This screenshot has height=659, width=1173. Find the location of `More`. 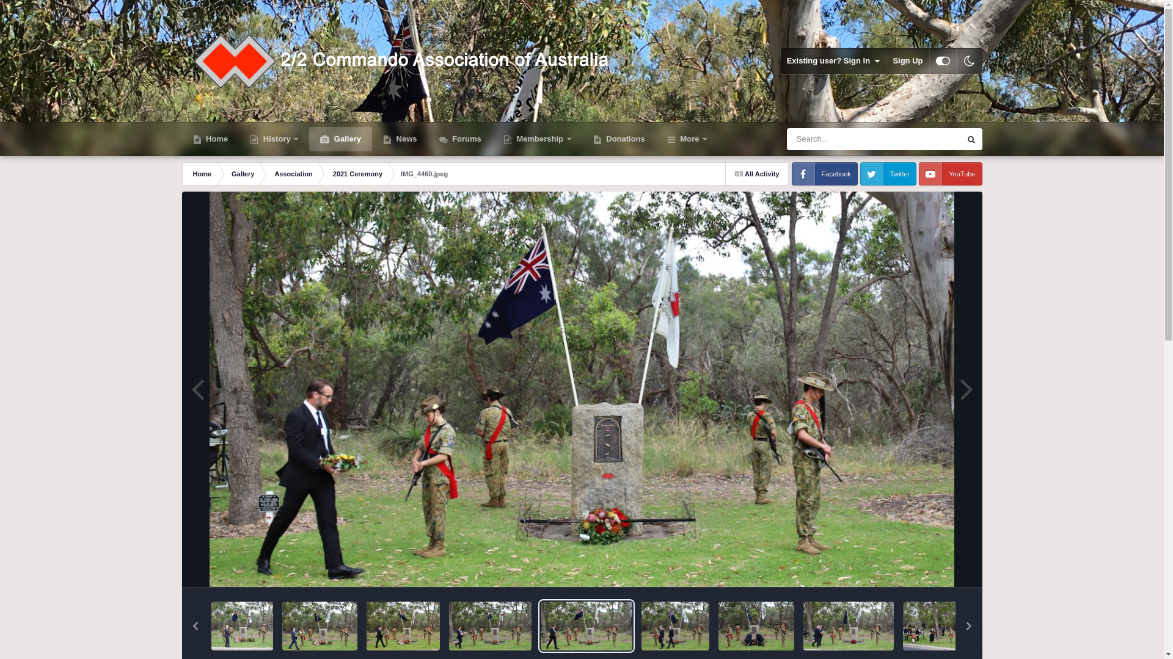

More is located at coordinates (687, 139).